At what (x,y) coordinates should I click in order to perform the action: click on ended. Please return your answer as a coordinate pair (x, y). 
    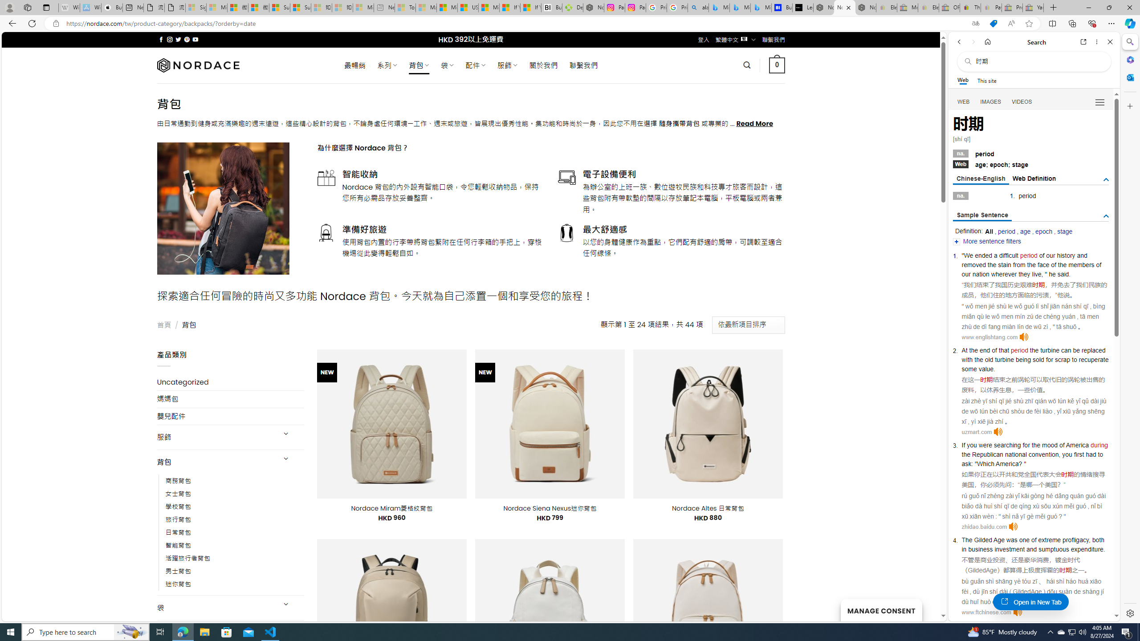
    Looking at the image, I should click on (983, 255).